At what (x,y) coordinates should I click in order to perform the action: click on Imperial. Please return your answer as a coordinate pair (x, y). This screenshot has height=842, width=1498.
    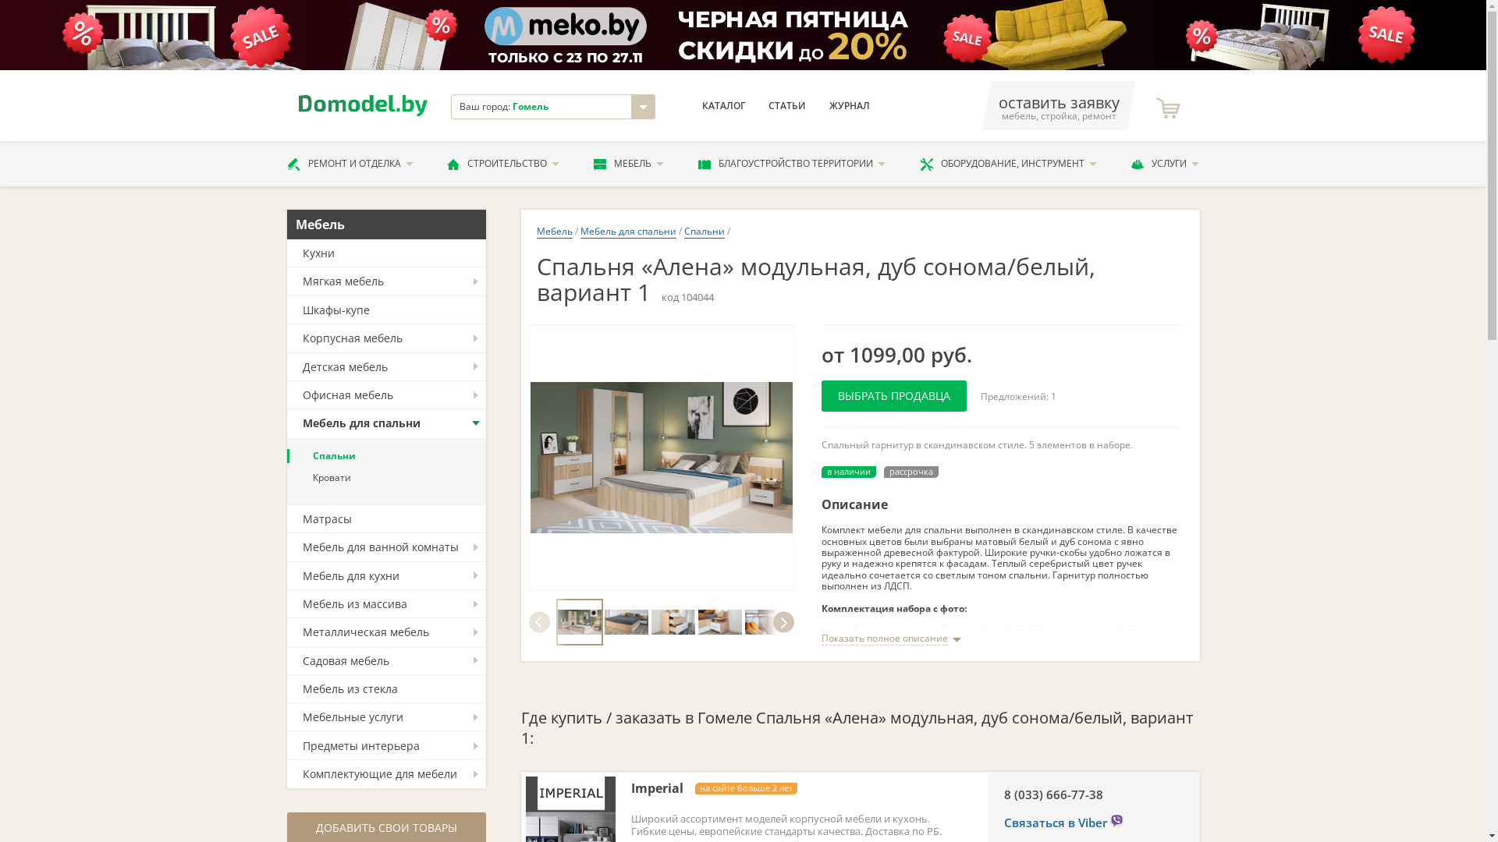
    Looking at the image, I should click on (657, 789).